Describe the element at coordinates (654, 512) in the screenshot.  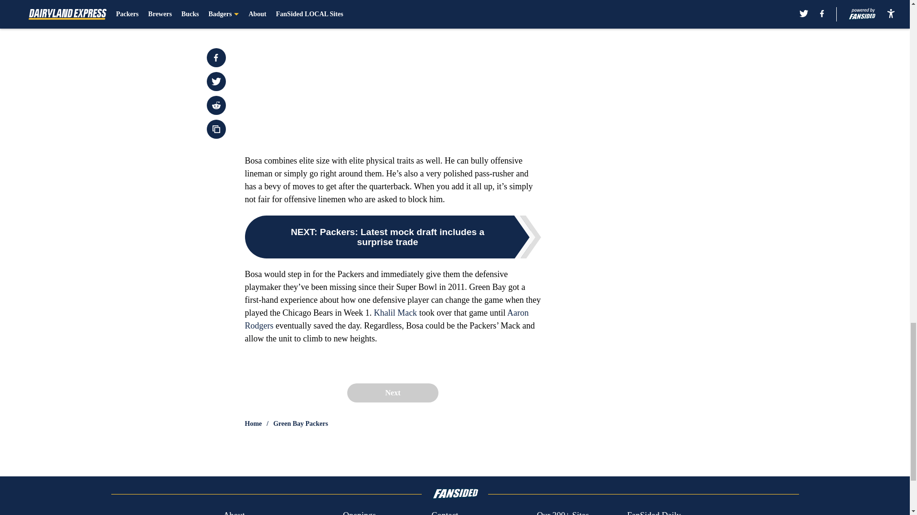
I see `FanSided Daily` at that location.